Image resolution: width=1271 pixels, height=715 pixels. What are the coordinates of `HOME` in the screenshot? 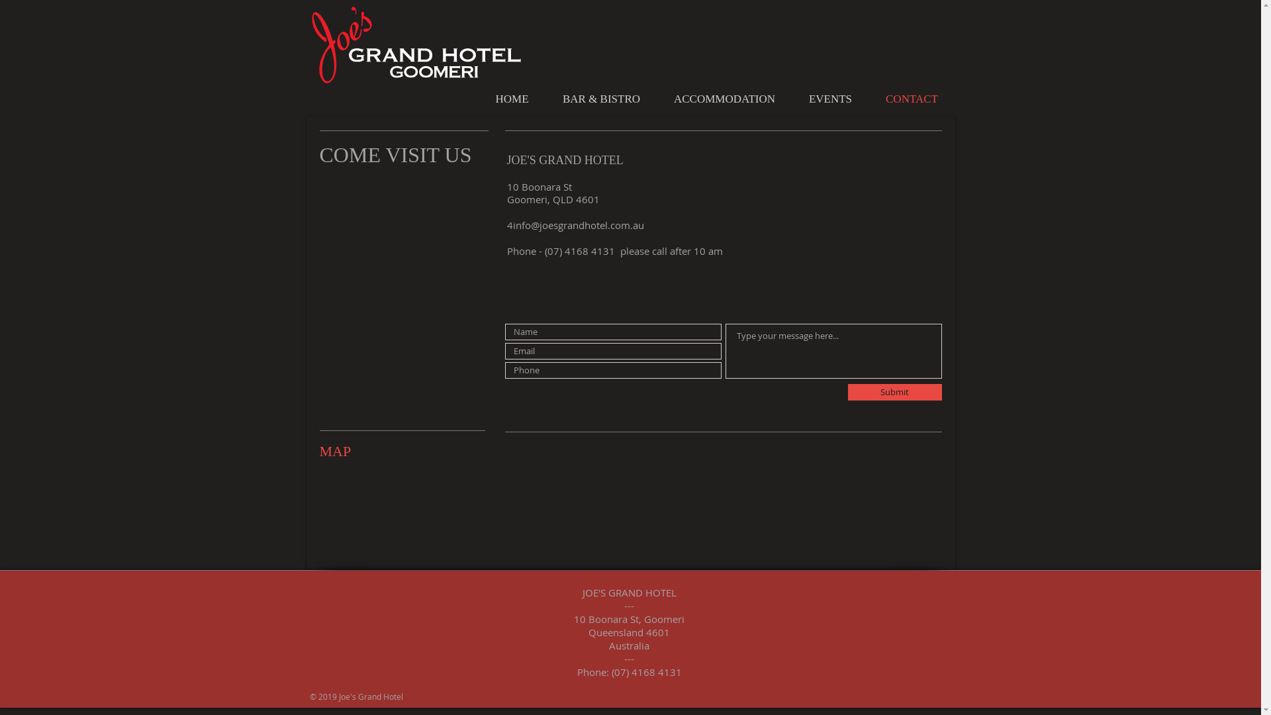 It's located at (512, 99).